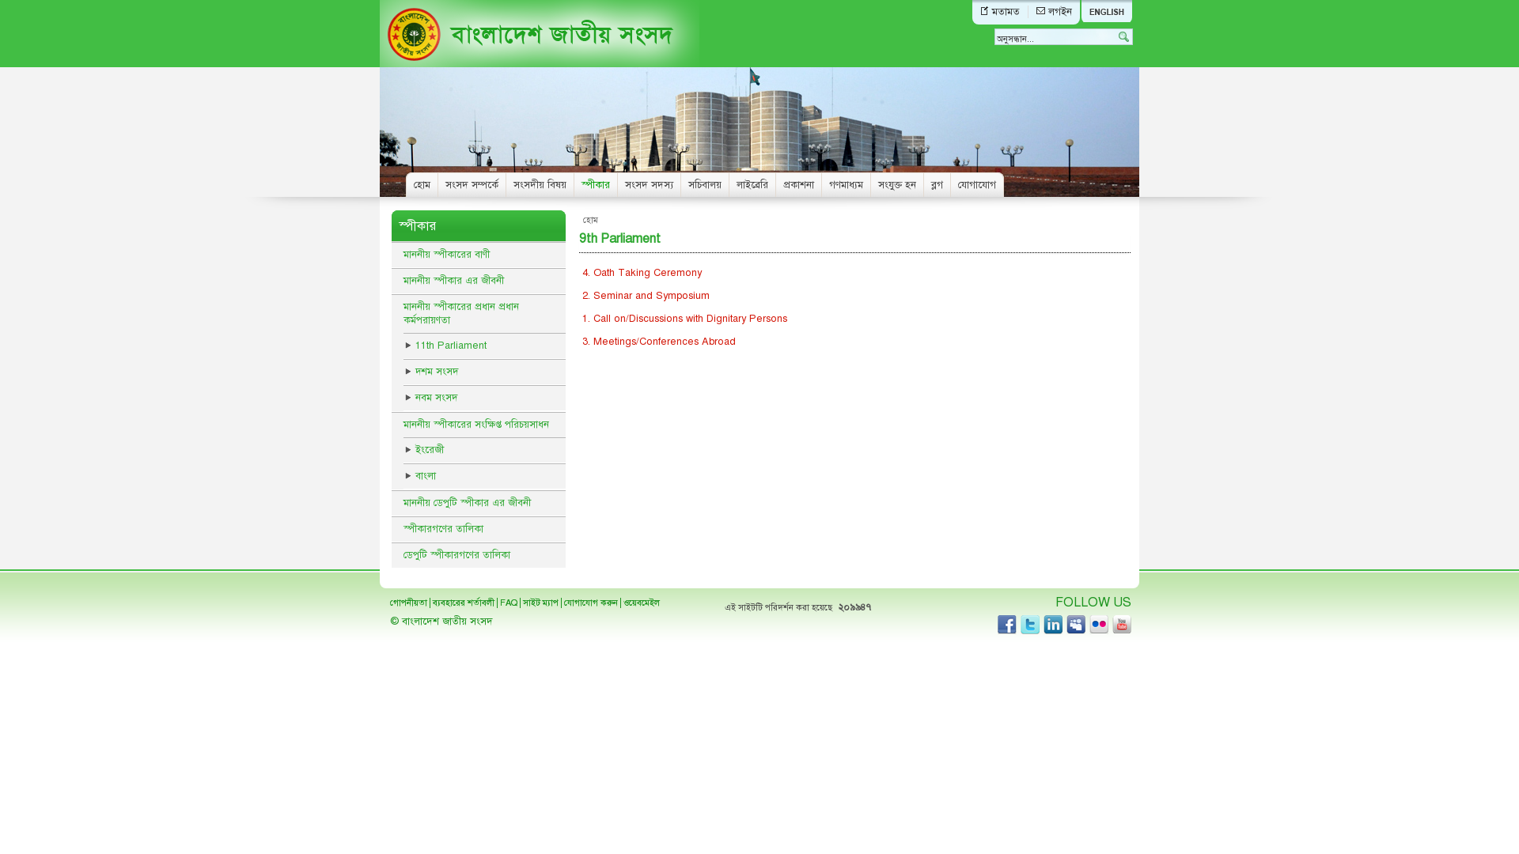 The width and height of the screenshot is (1519, 854). I want to click on 3. Meetings/Conferences Abroad, so click(685, 342).